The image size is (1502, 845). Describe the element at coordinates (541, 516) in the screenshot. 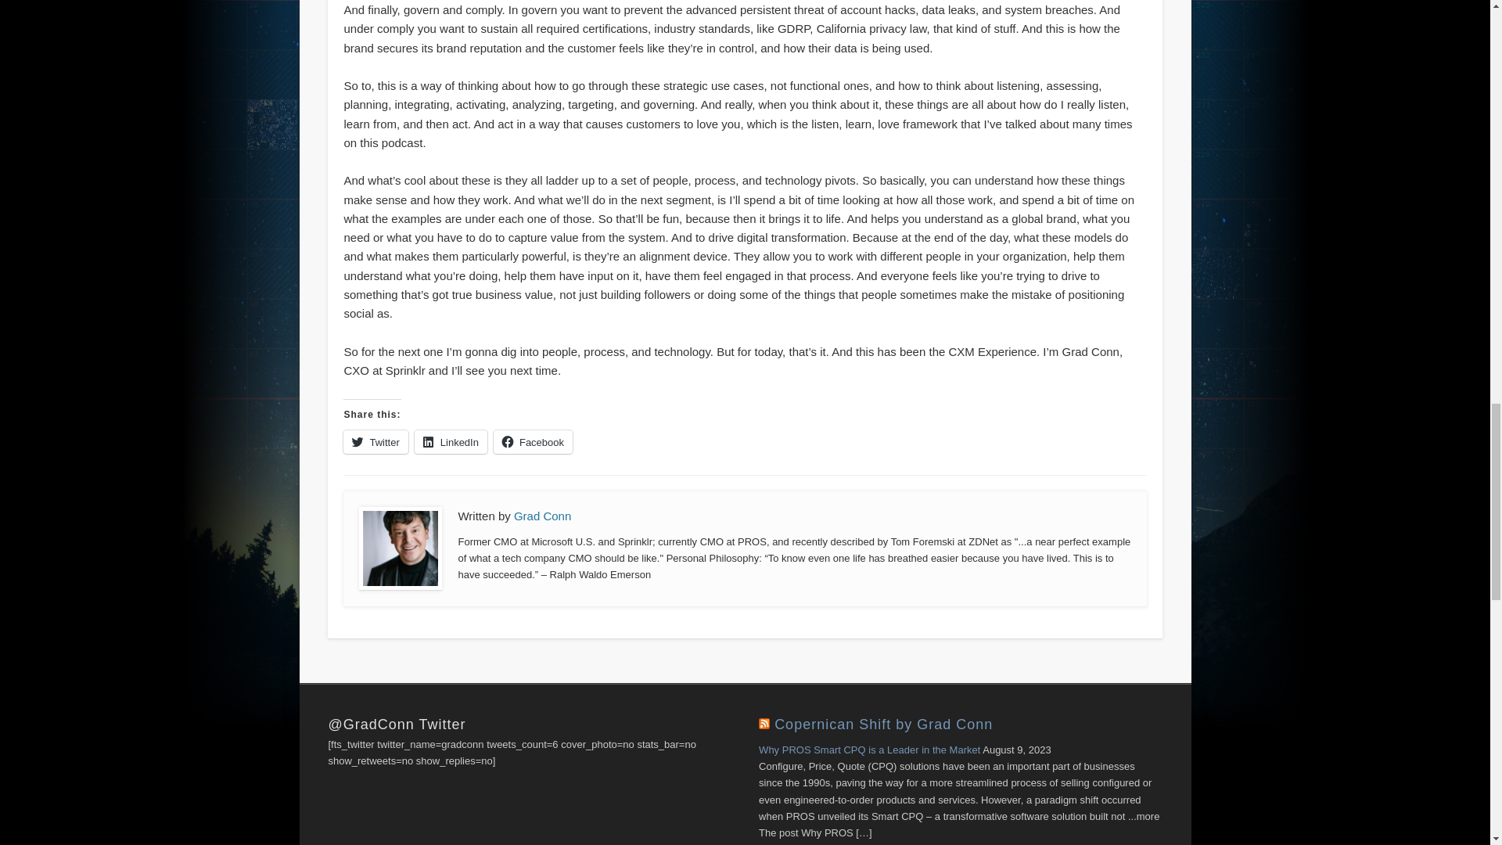

I see `Posts by Grad Conn` at that location.